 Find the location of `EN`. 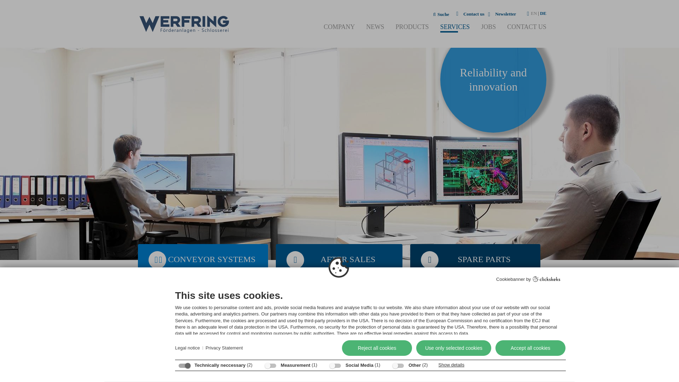

EN is located at coordinates (534, 13).